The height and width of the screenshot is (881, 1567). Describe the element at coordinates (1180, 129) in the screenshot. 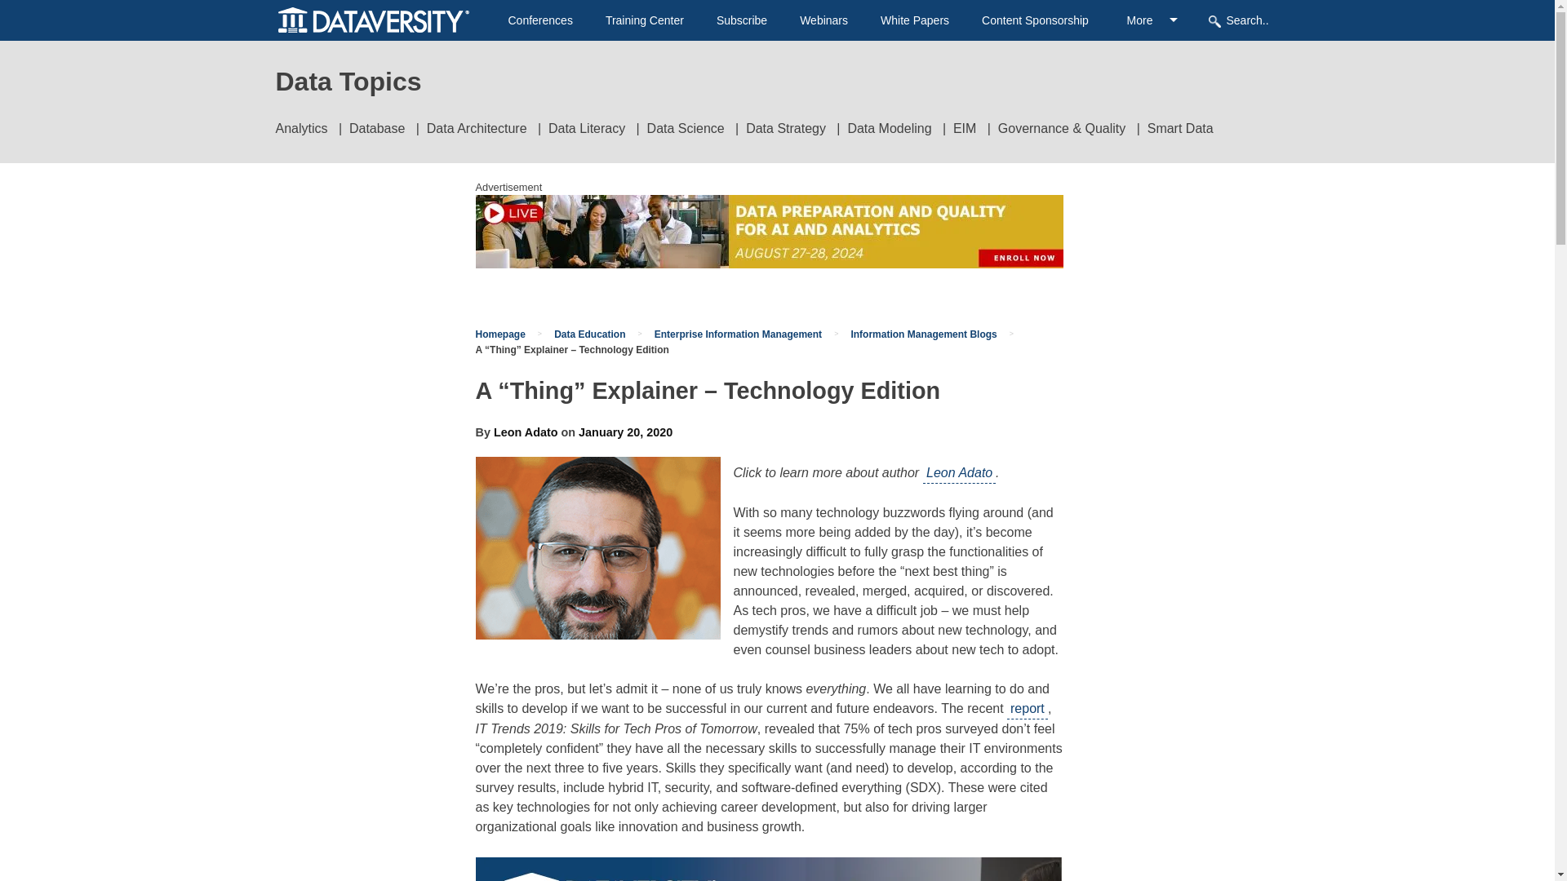

I see `Smart Data` at that location.